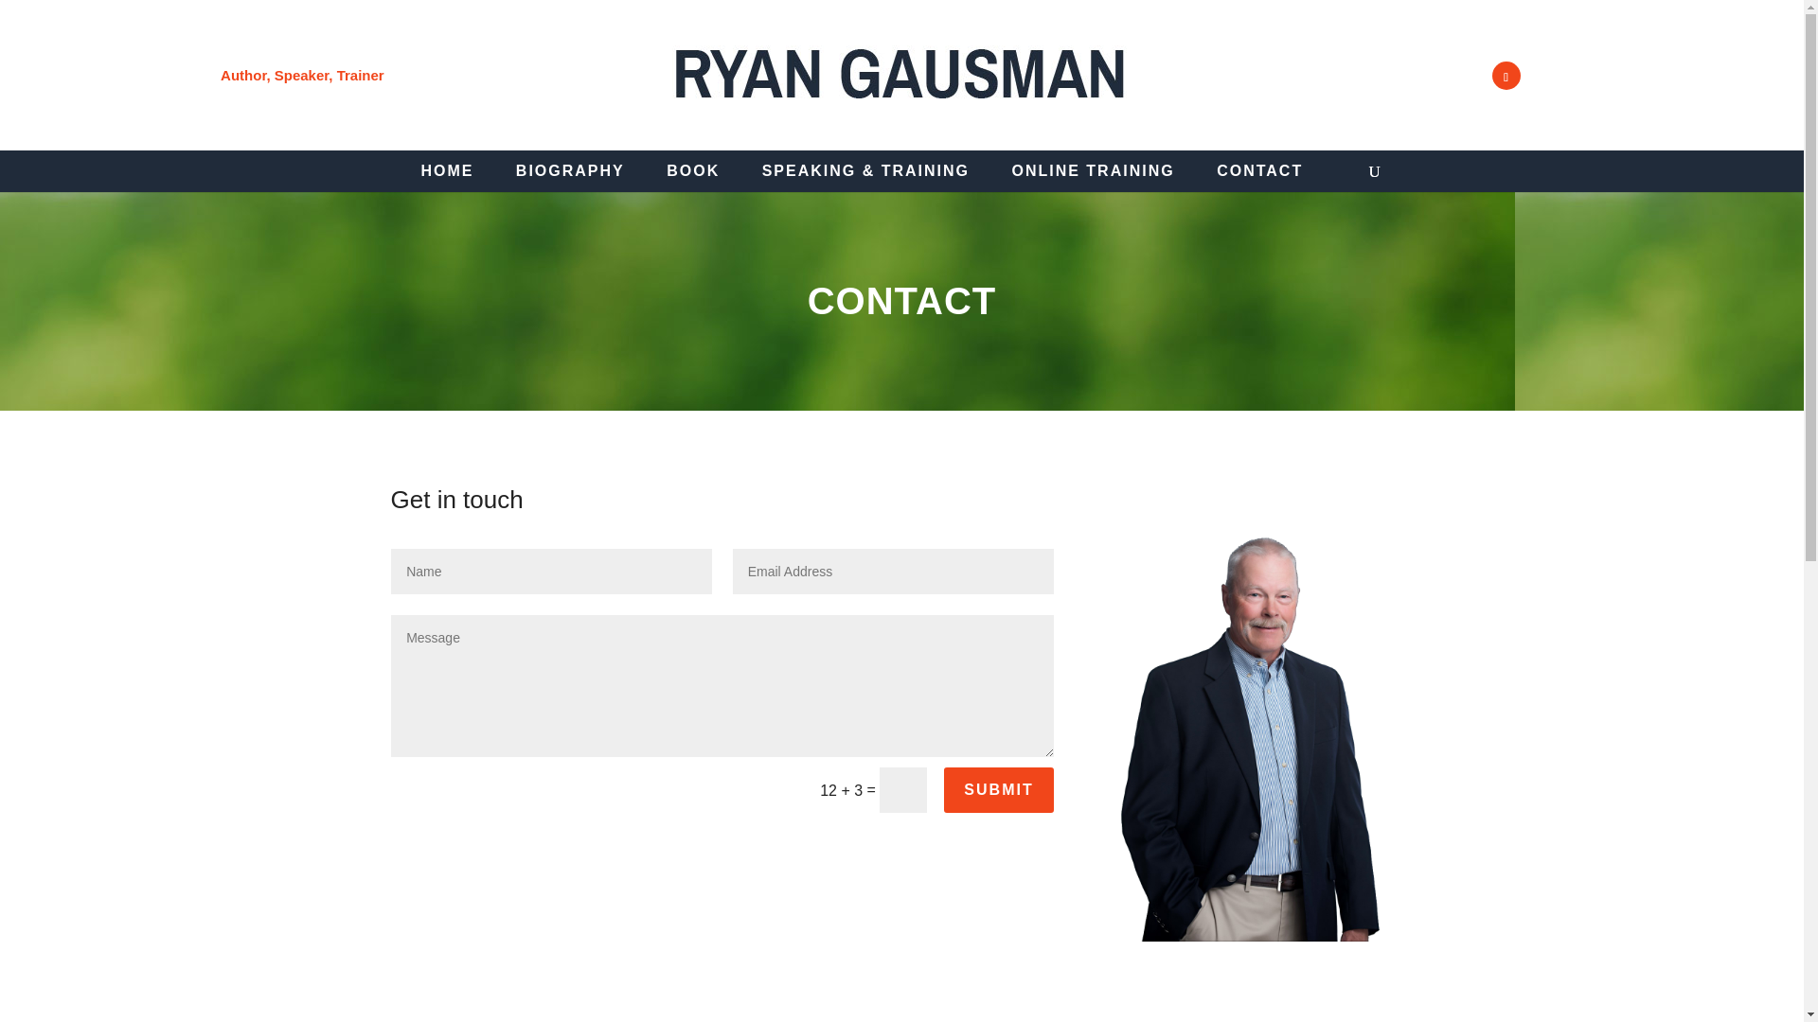 This screenshot has width=1818, height=1022. I want to click on BIOGRAPHY, so click(570, 170).